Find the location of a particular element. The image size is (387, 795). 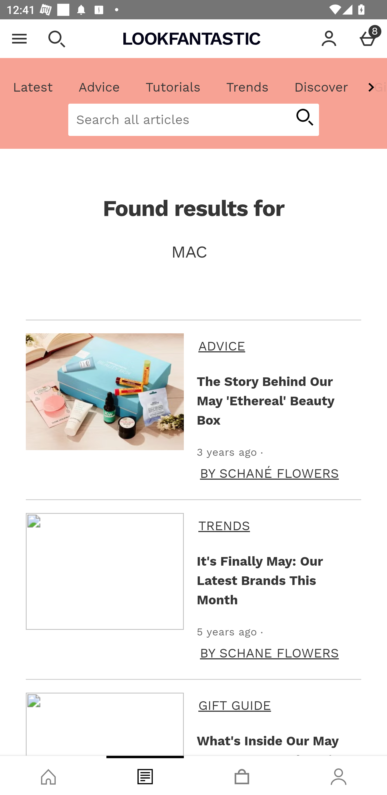

Basket, tab, 3 of 4 is located at coordinates (242, 775).